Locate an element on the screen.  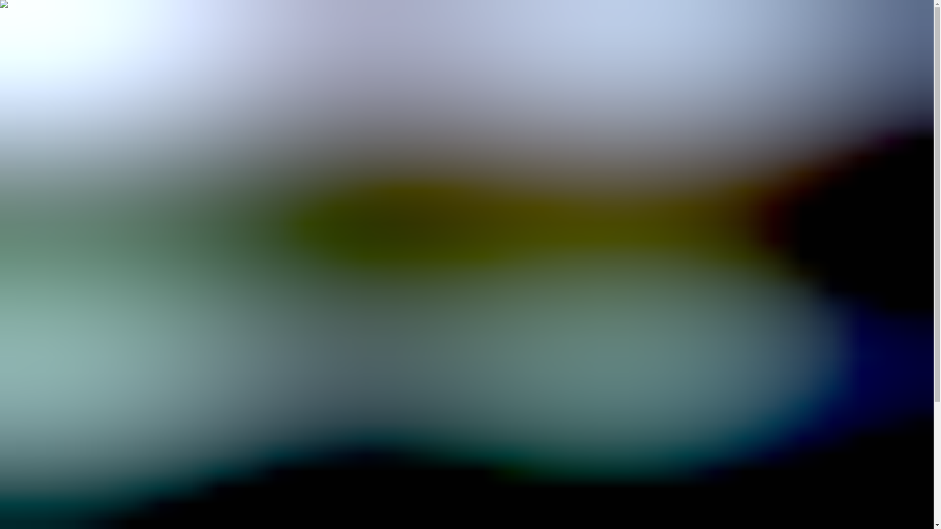
Meet is located at coordinates (14, 456).